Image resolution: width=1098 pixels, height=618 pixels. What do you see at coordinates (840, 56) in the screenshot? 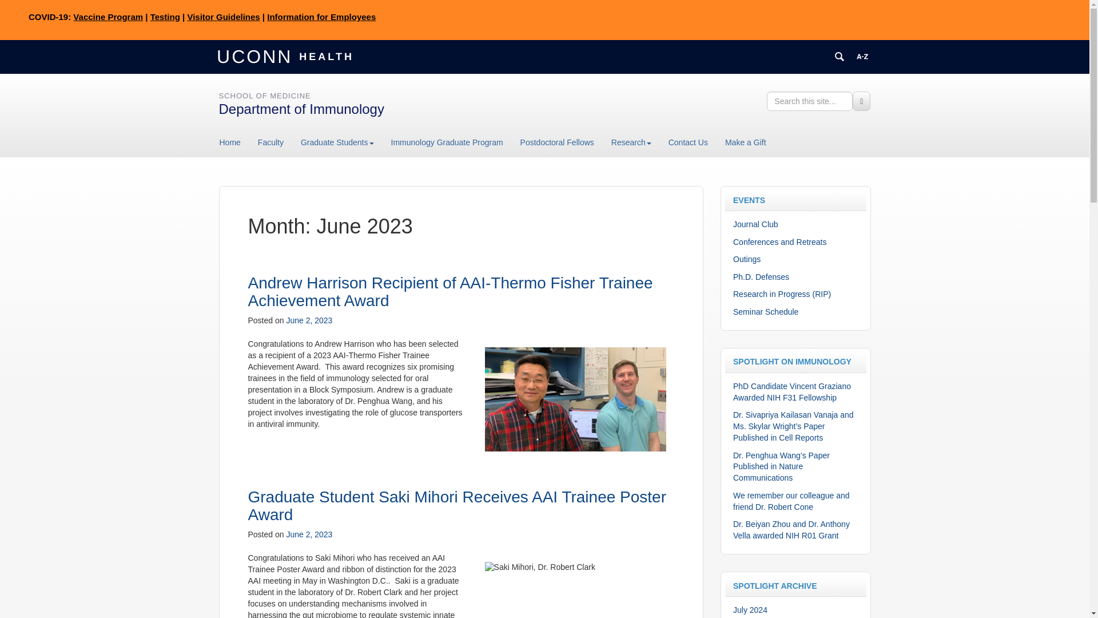
I see `Search UConn Health` at bounding box center [840, 56].